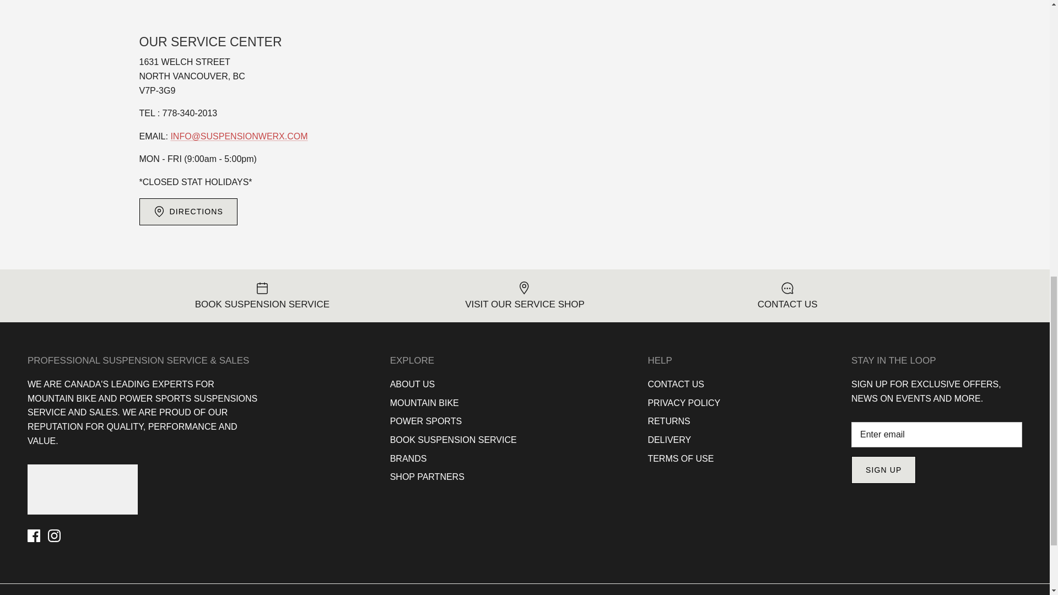  Describe the element at coordinates (54, 535) in the screenshot. I see `Instagram` at that location.